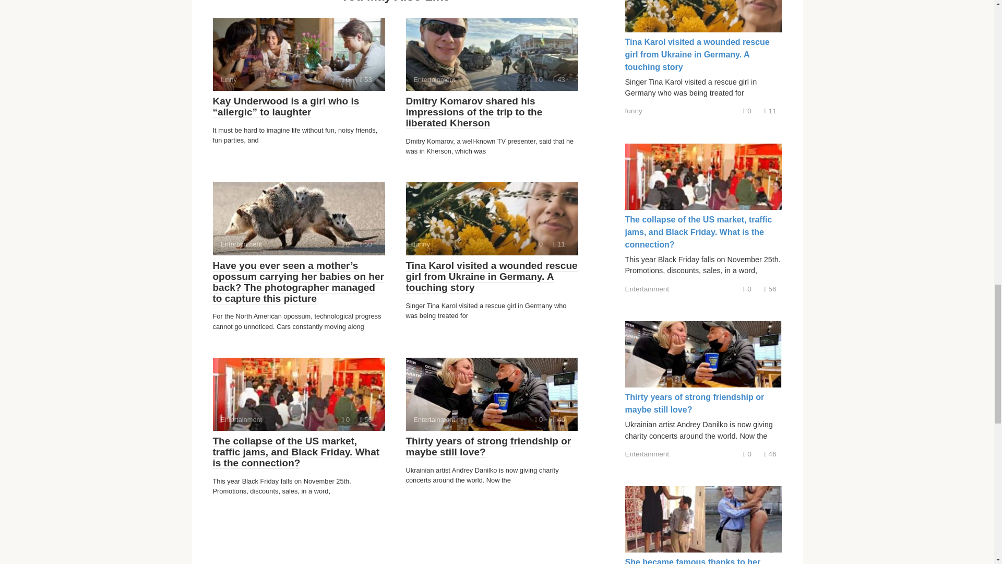  What do you see at coordinates (539, 419) in the screenshot?
I see `Comments` at bounding box center [539, 419].